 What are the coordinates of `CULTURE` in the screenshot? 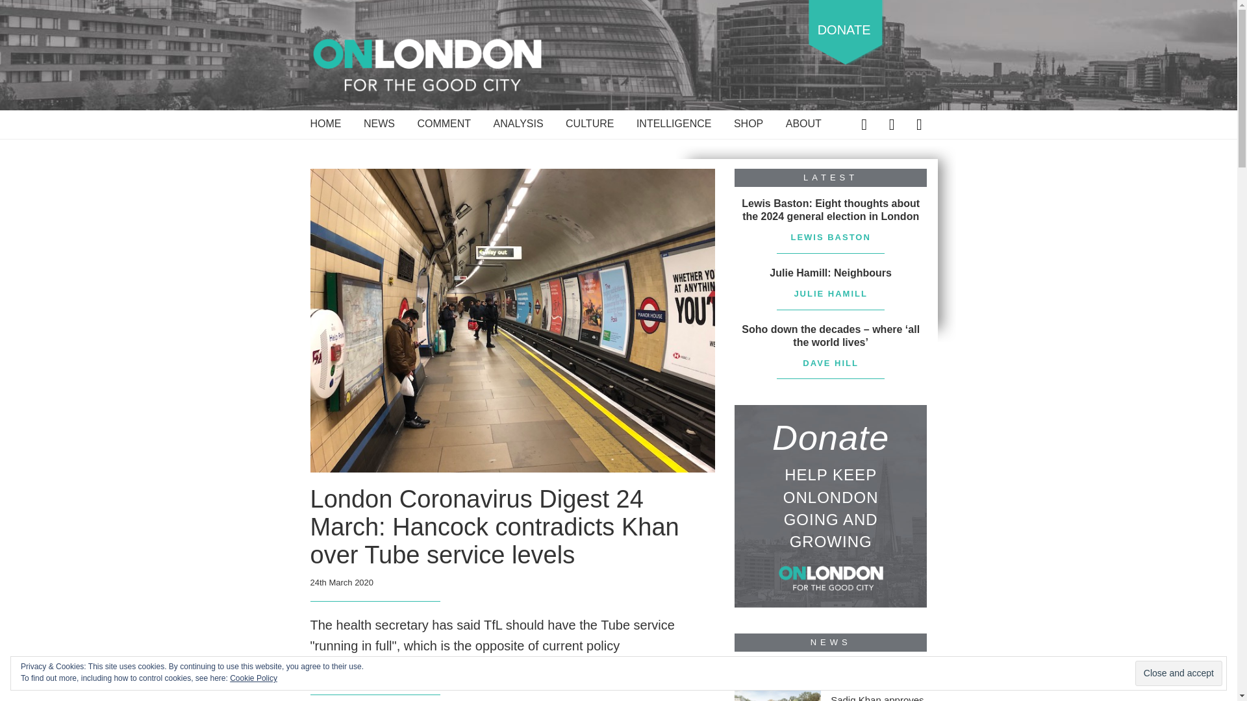 It's located at (590, 126).